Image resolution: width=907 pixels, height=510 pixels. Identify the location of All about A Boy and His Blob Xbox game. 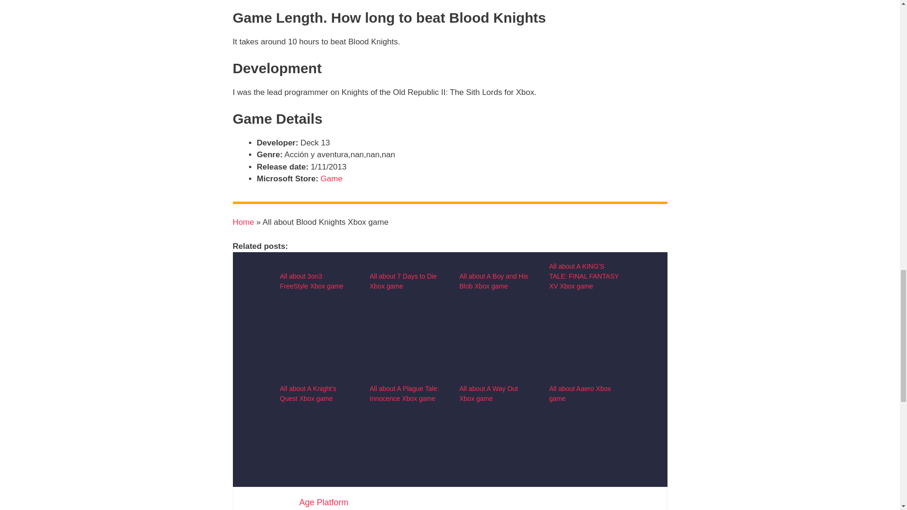
(493, 281).